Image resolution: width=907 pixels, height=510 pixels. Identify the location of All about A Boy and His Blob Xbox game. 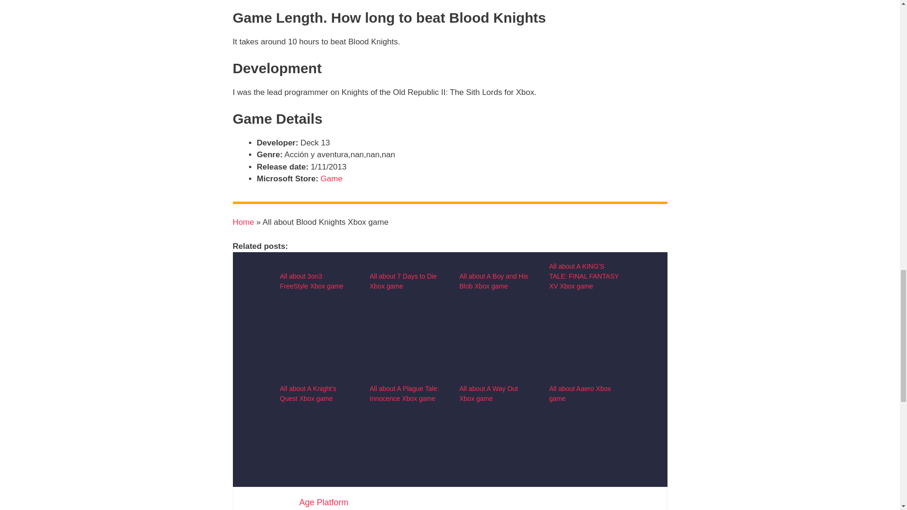
(493, 281).